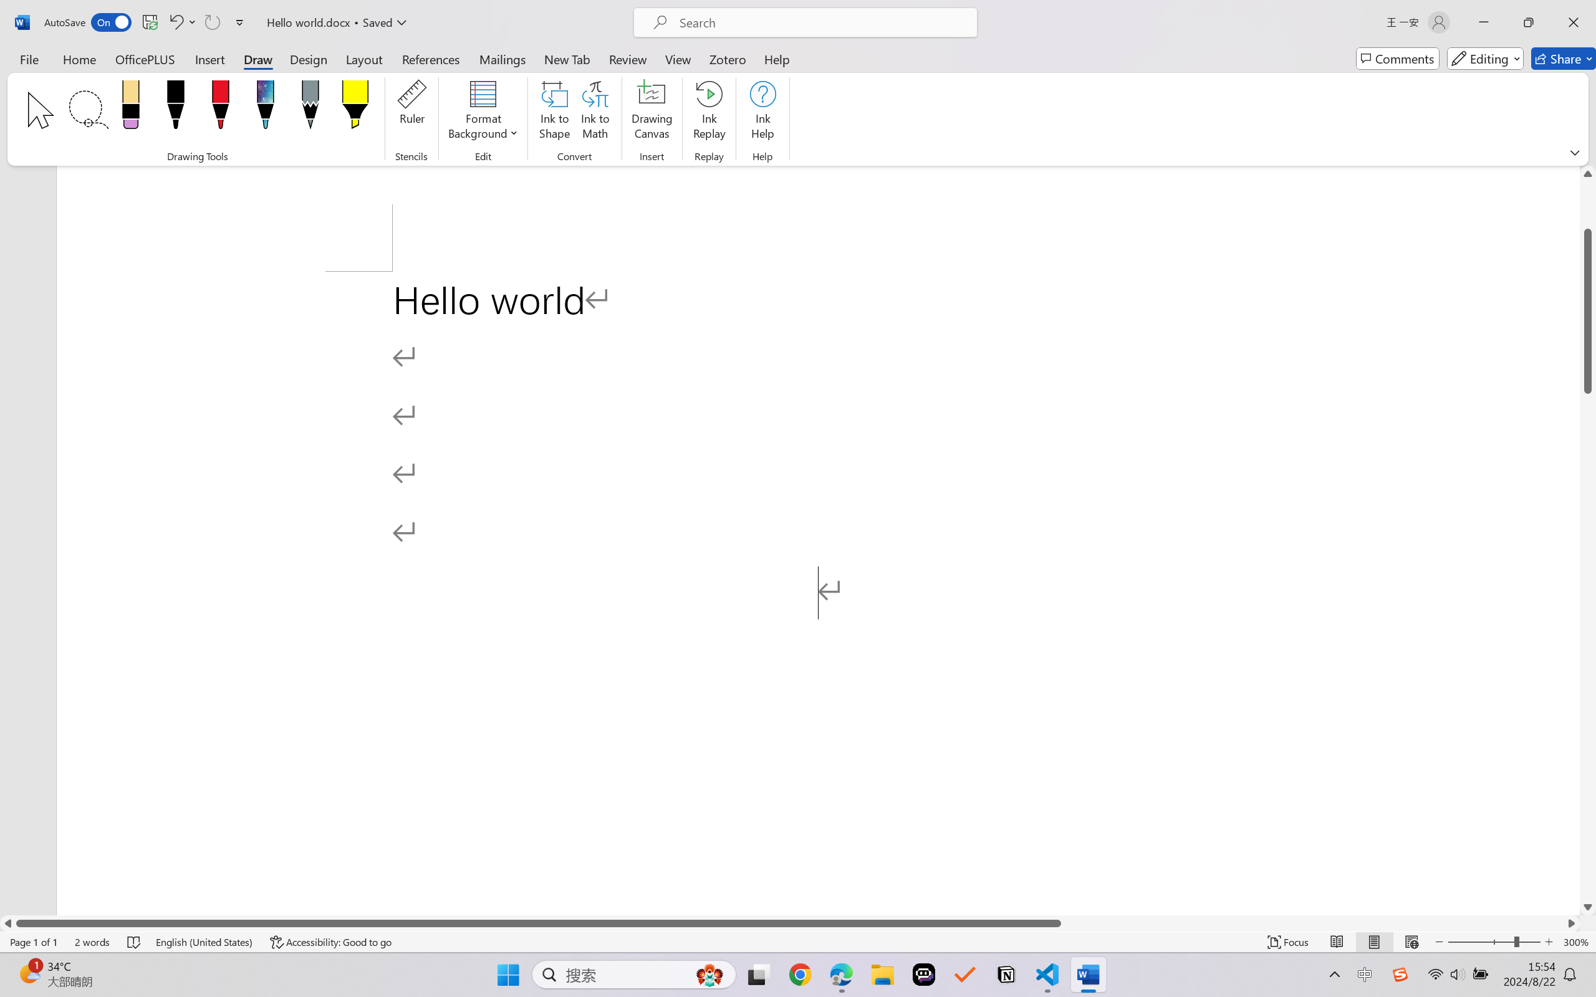 The image size is (1596, 997). I want to click on Column left, so click(7, 923).